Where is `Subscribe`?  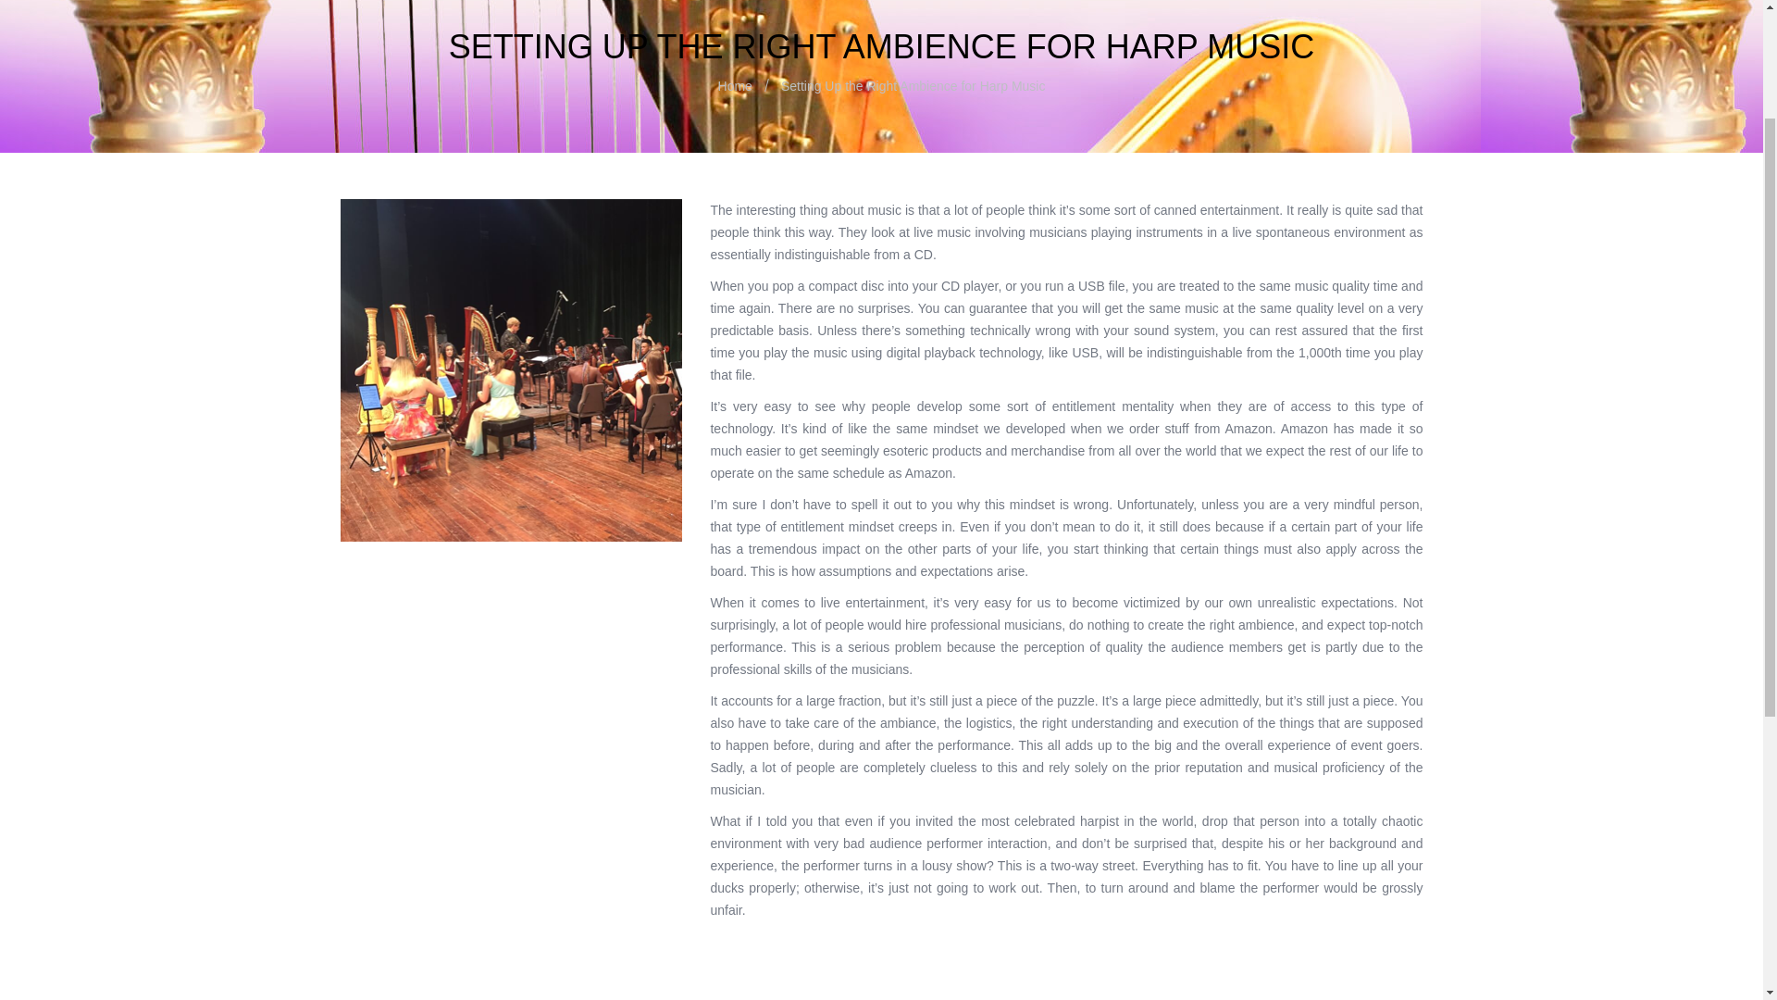
Subscribe is located at coordinates (881, 732).